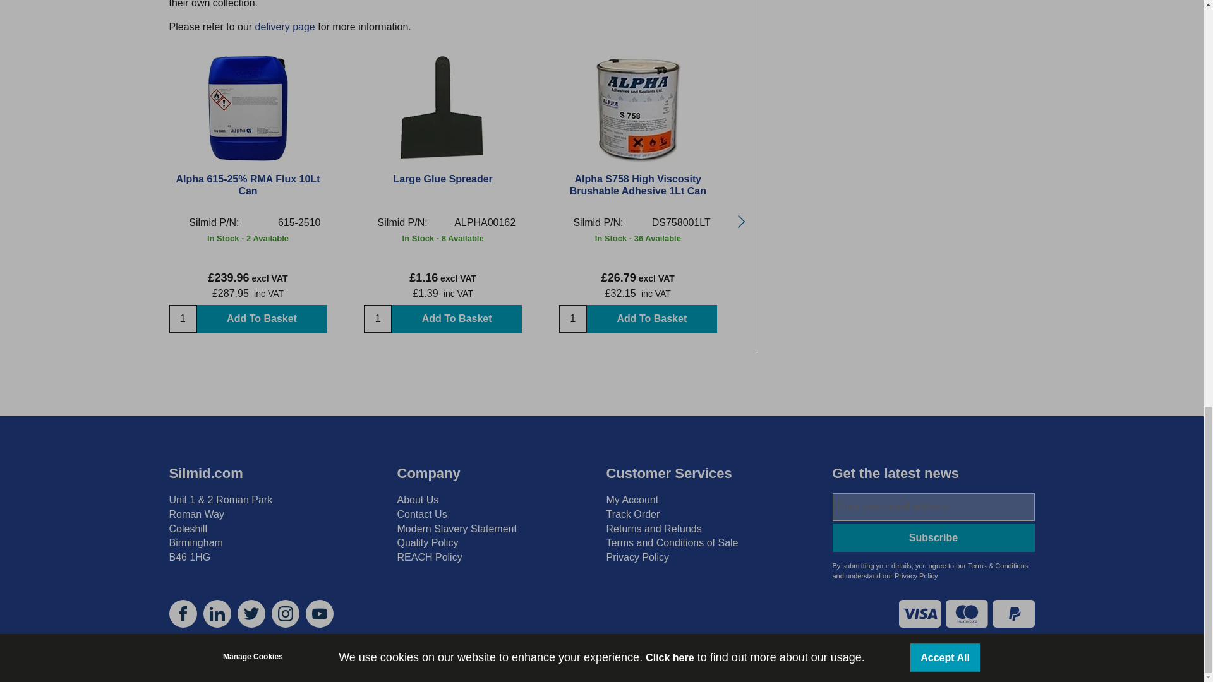 This screenshot has height=682, width=1213. Describe the element at coordinates (573, 318) in the screenshot. I see `1` at that location.